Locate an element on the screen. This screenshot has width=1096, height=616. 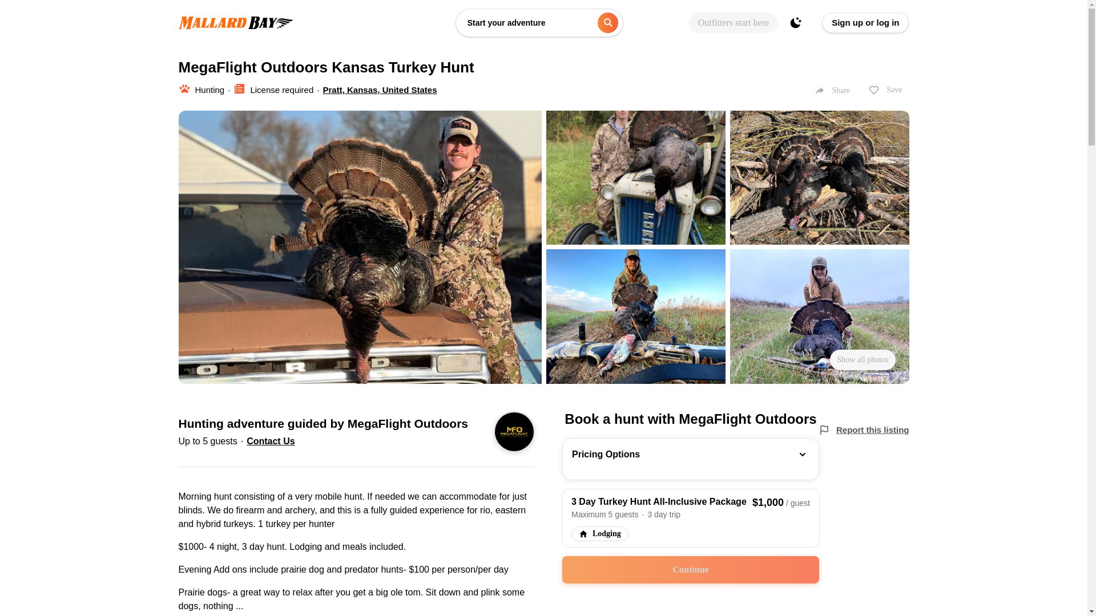
Down is located at coordinates (803, 454).